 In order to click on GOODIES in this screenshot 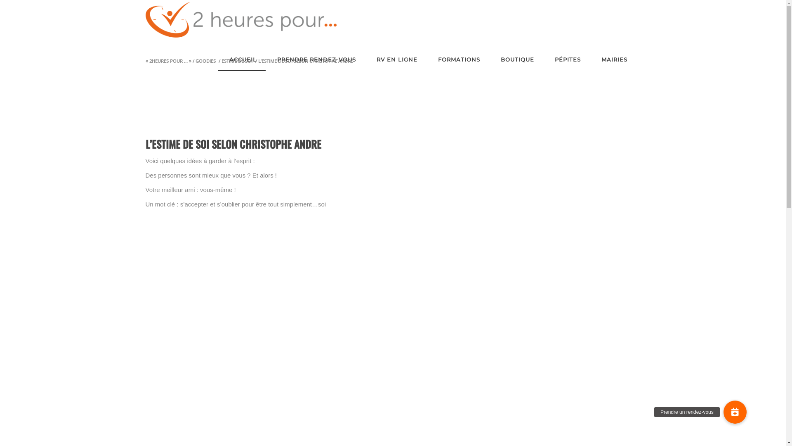, I will do `click(205, 61)`.